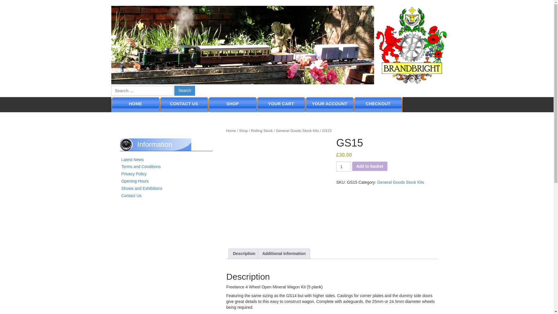  Describe the element at coordinates (135, 104) in the screenshot. I see `HOME` at that location.